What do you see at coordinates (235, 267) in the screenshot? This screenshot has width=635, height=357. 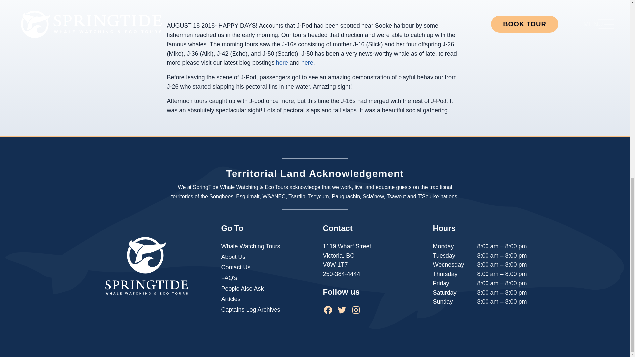 I see `Contact Us` at bounding box center [235, 267].